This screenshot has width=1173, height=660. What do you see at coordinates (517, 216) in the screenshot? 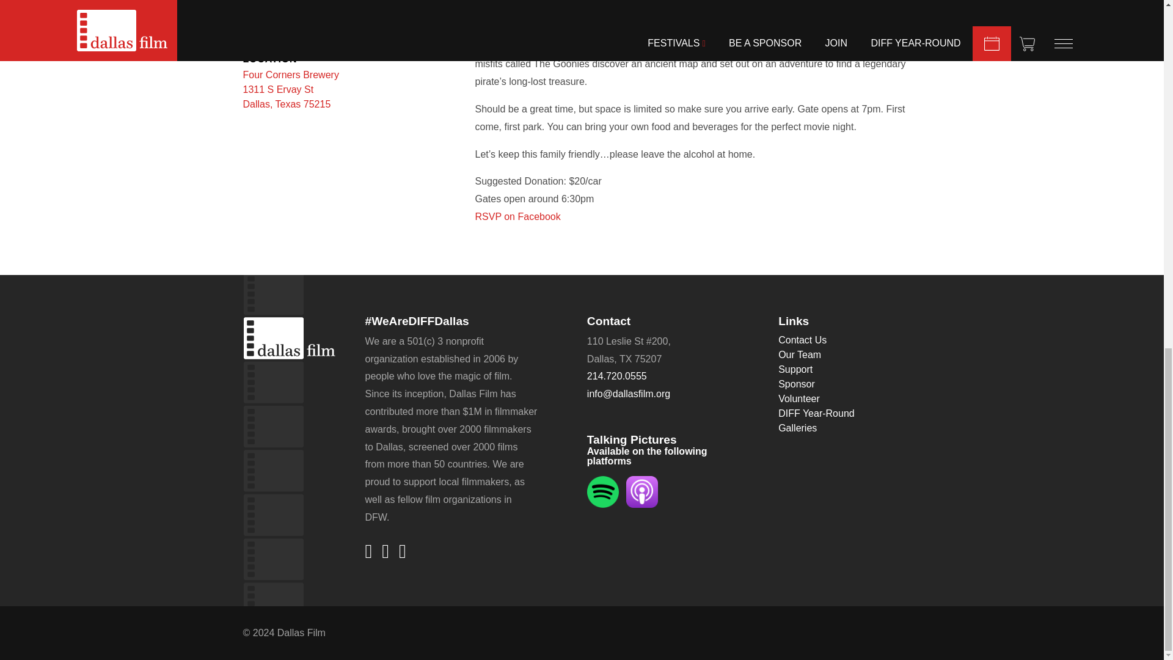
I see `RSVP on Facebook` at bounding box center [517, 216].